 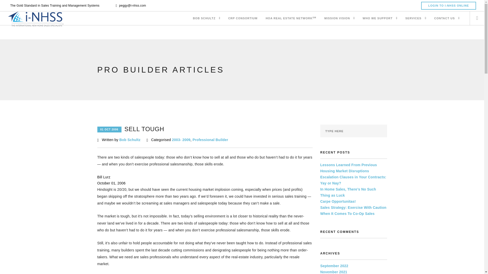 I want to click on 2003- 2009, so click(x=181, y=140).